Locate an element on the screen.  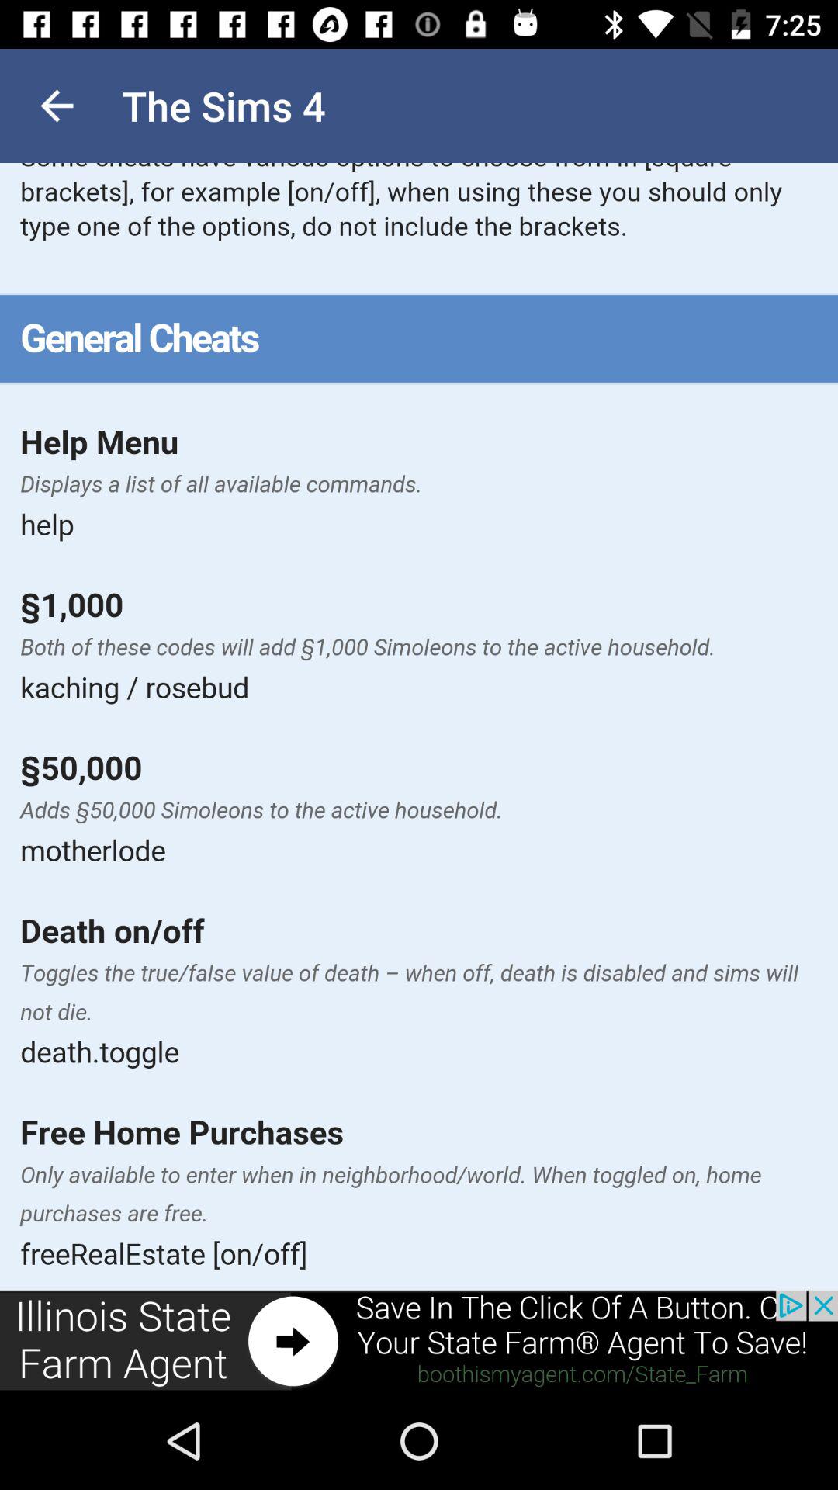
its an advertisement is located at coordinates (419, 1341).